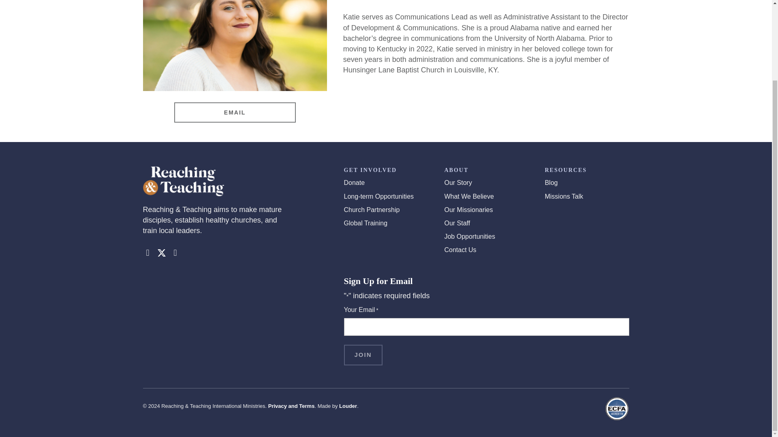 The image size is (778, 437). I want to click on Instagram, so click(175, 253).